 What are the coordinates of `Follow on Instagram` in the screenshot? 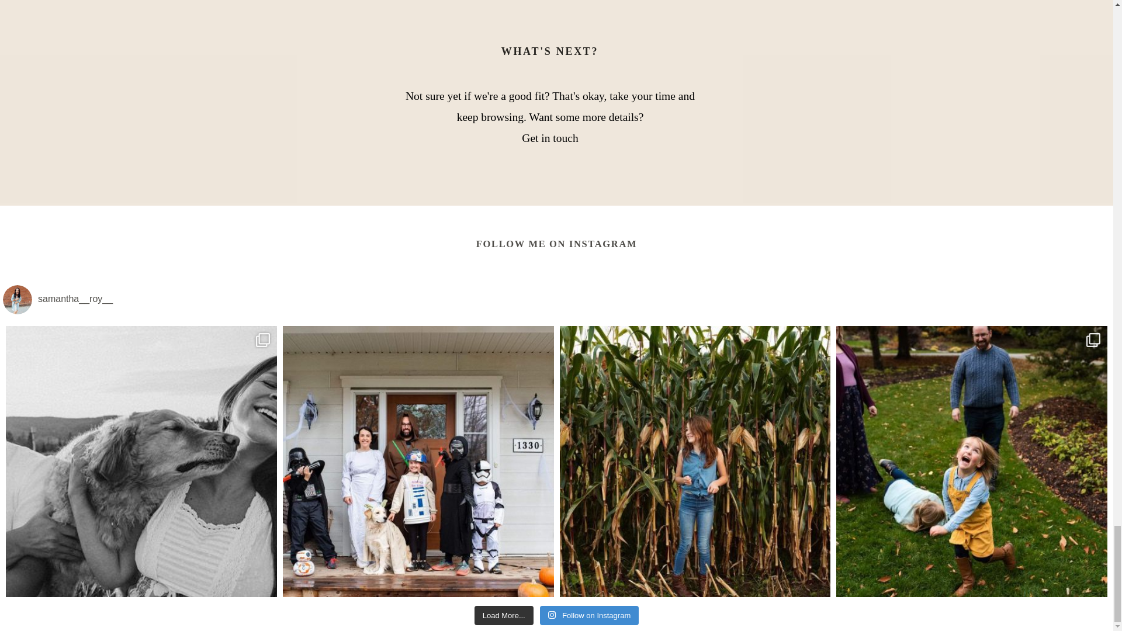 It's located at (589, 615).